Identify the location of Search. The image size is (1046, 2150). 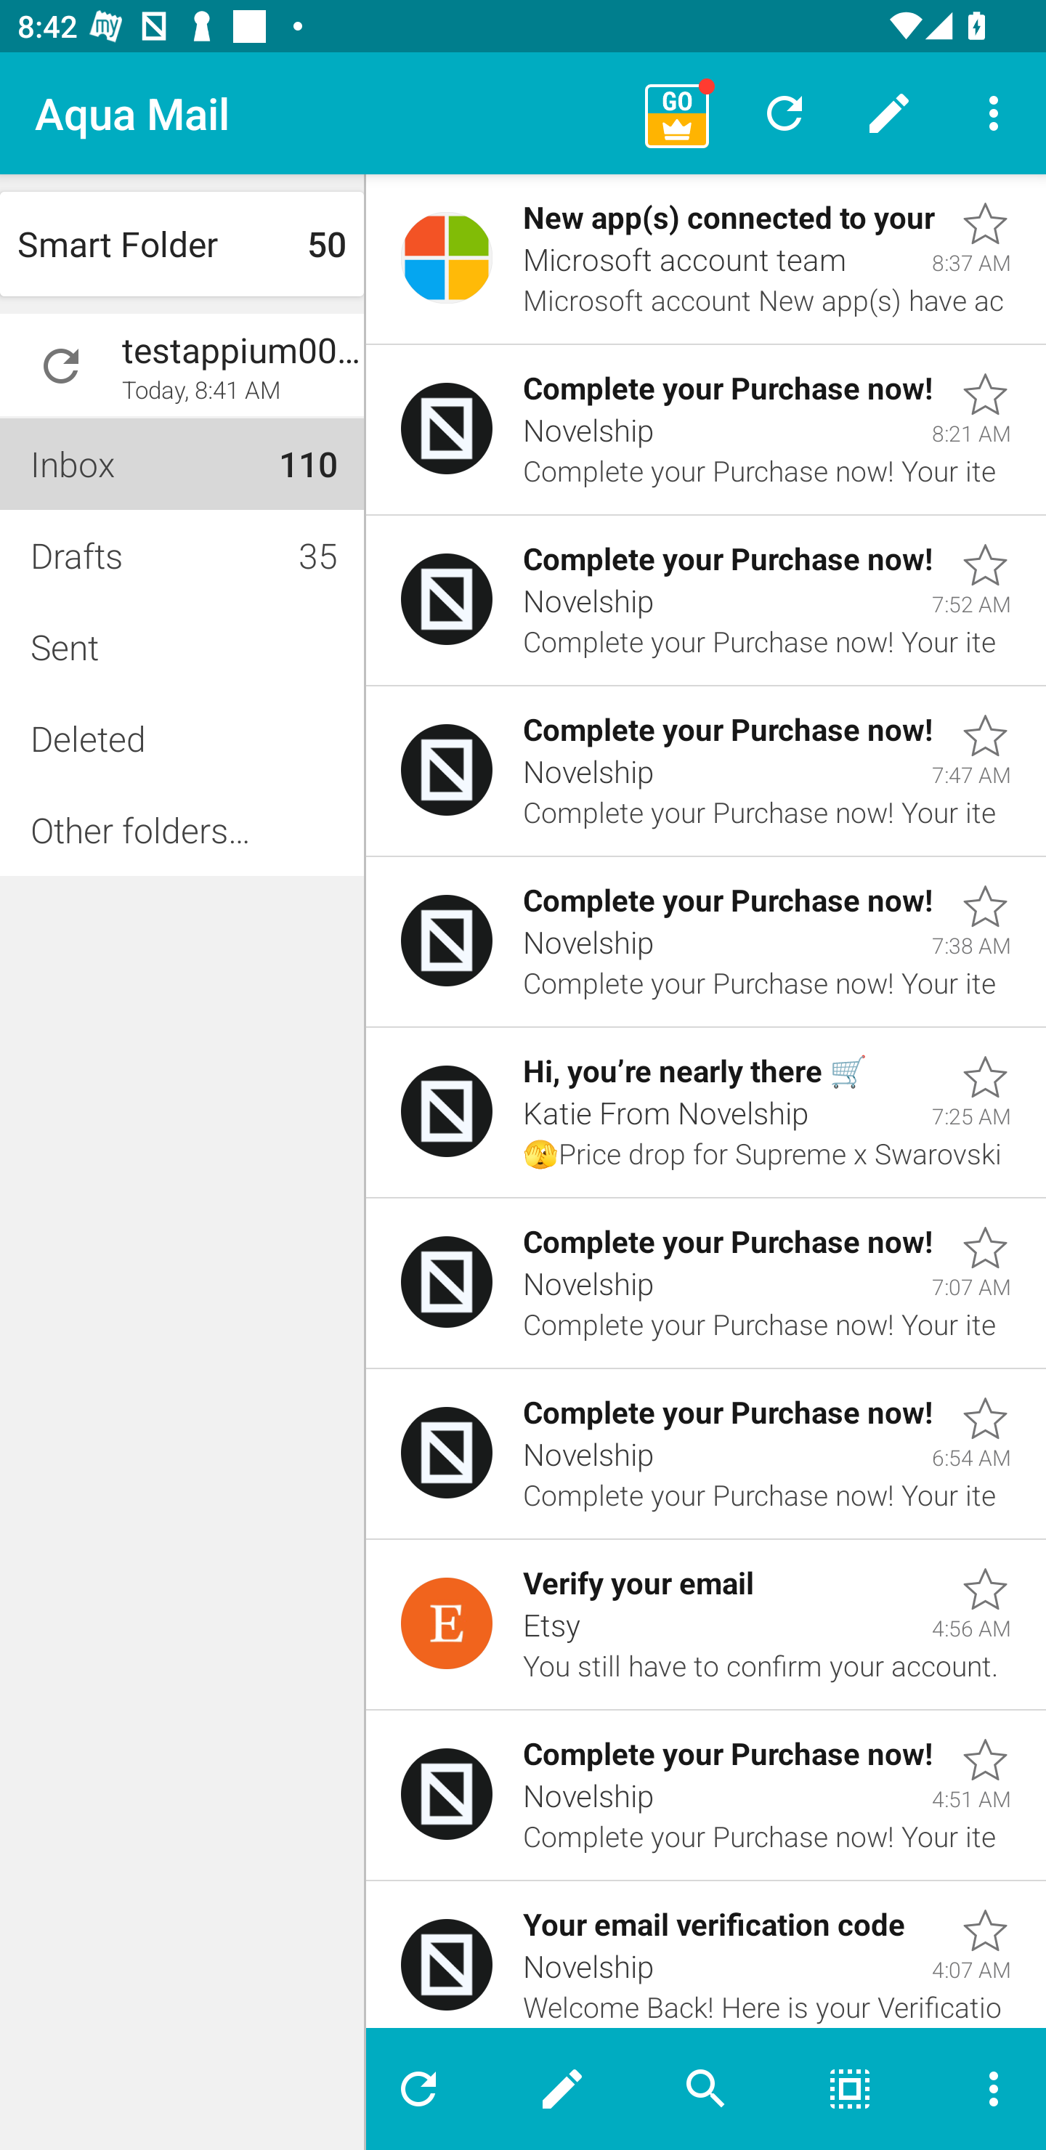
(706, 2089).